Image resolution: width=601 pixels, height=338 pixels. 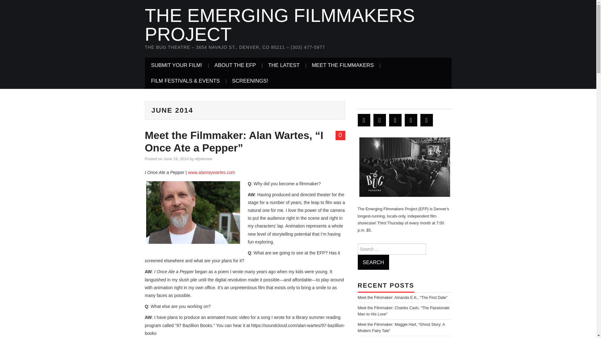 I want to click on SUBMIT YOUR FILM!, so click(x=177, y=65).